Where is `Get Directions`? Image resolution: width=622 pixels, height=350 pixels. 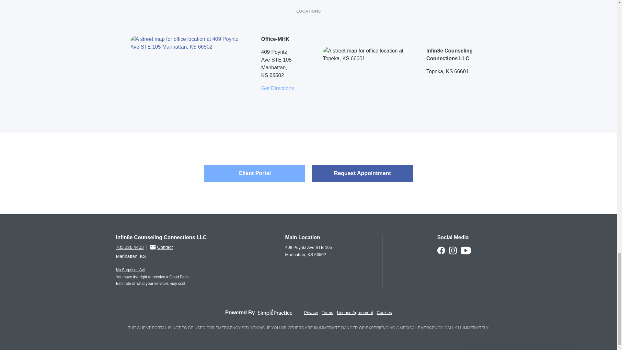
Get Directions is located at coordinates (277, 88).